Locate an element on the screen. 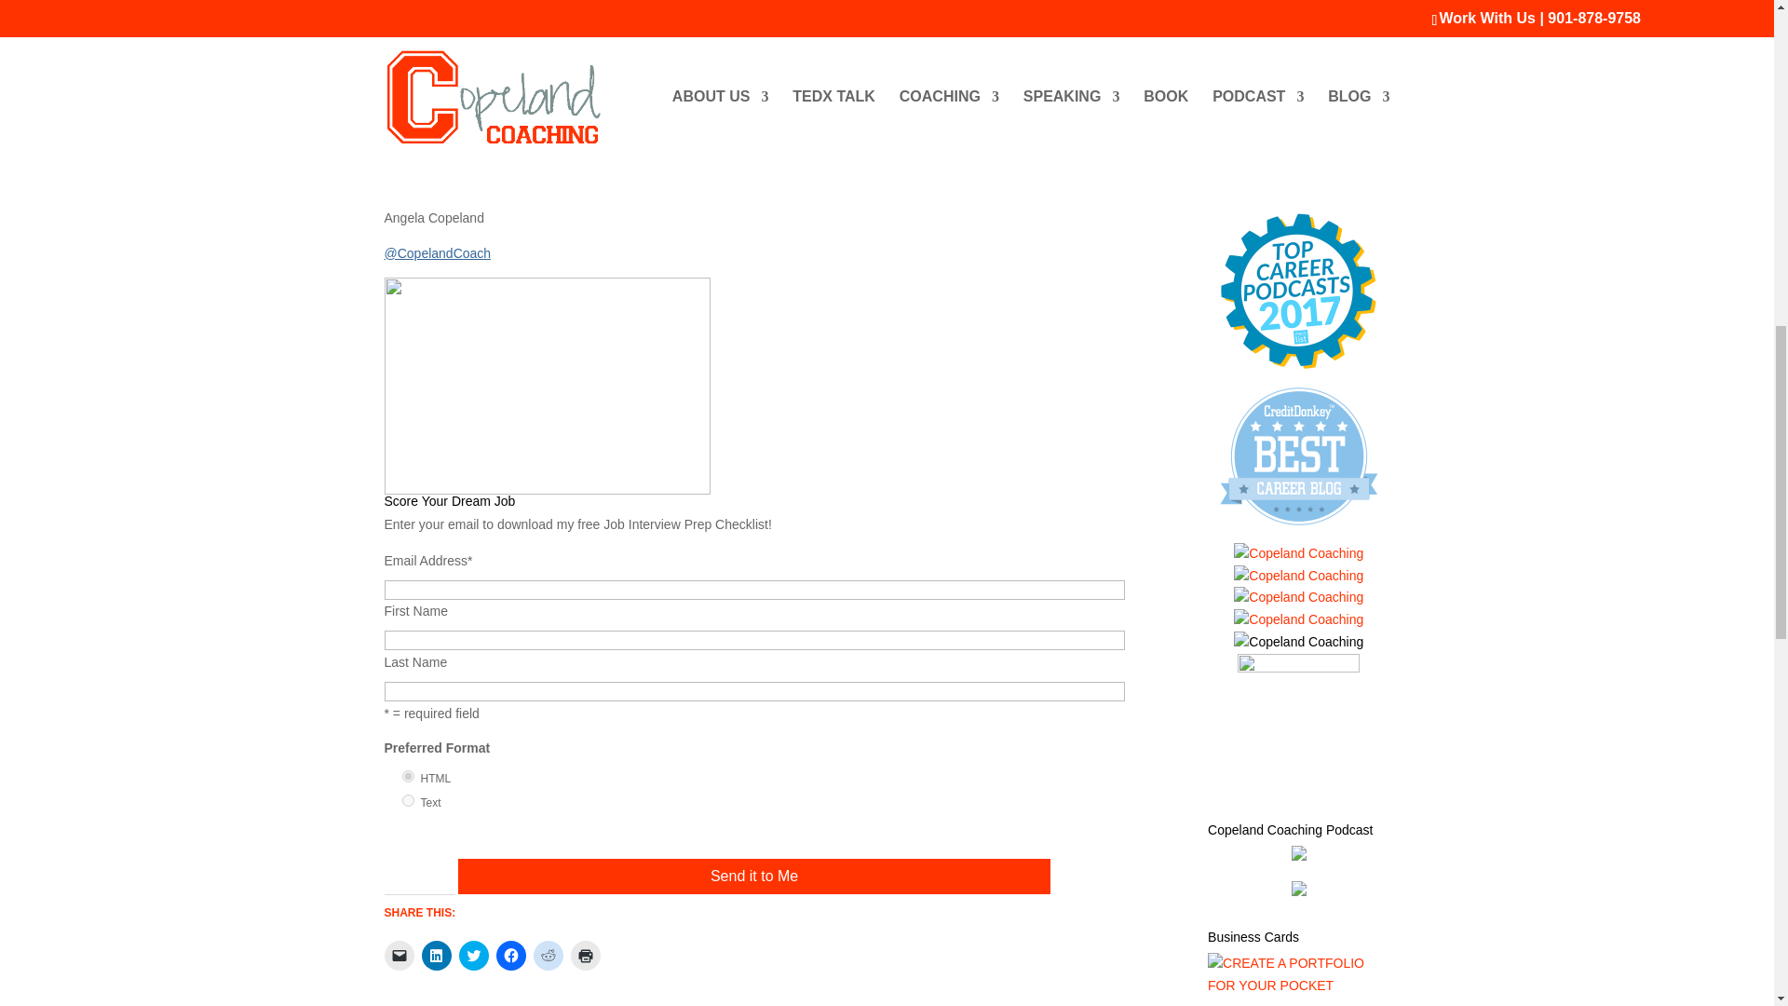  Click to print is located at coordinates (585, 956).